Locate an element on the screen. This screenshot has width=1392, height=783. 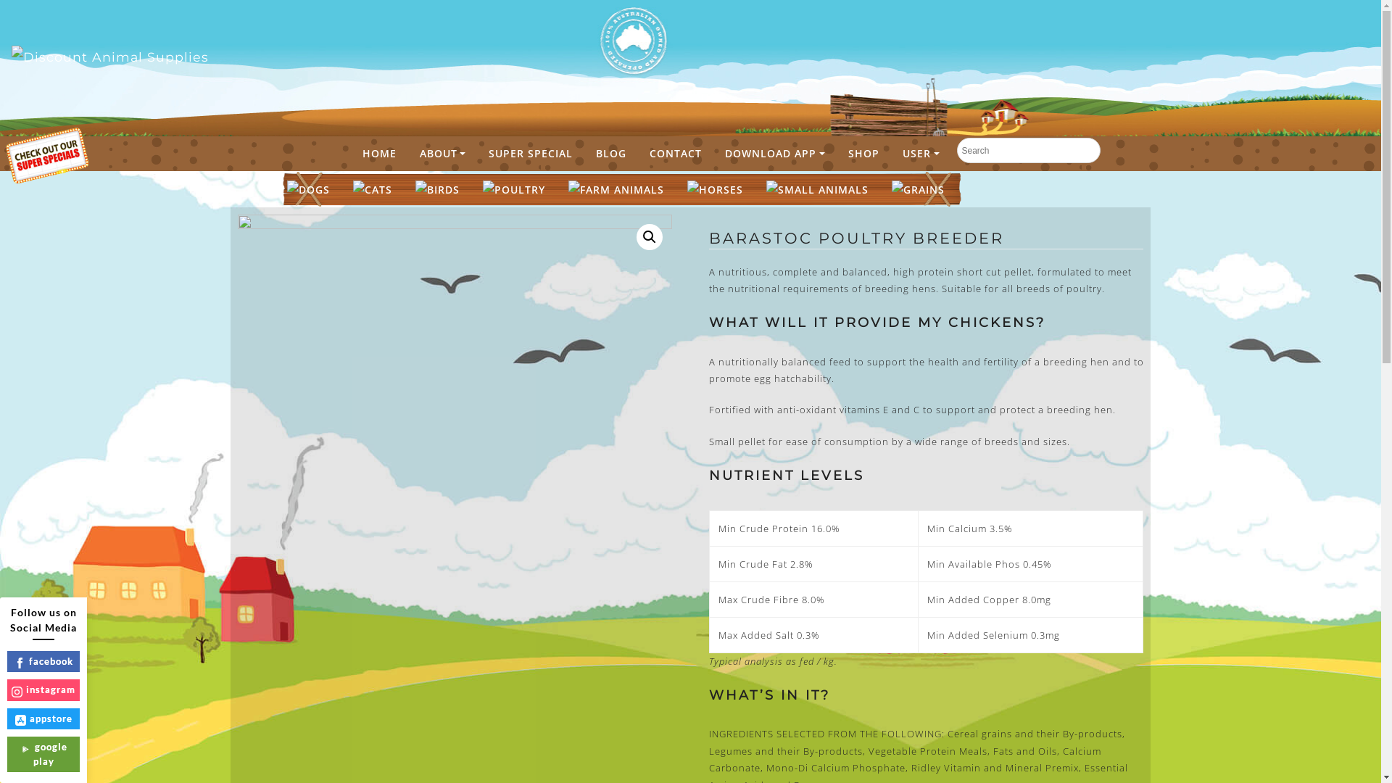
SHOP is located at coordinates (864, 154).